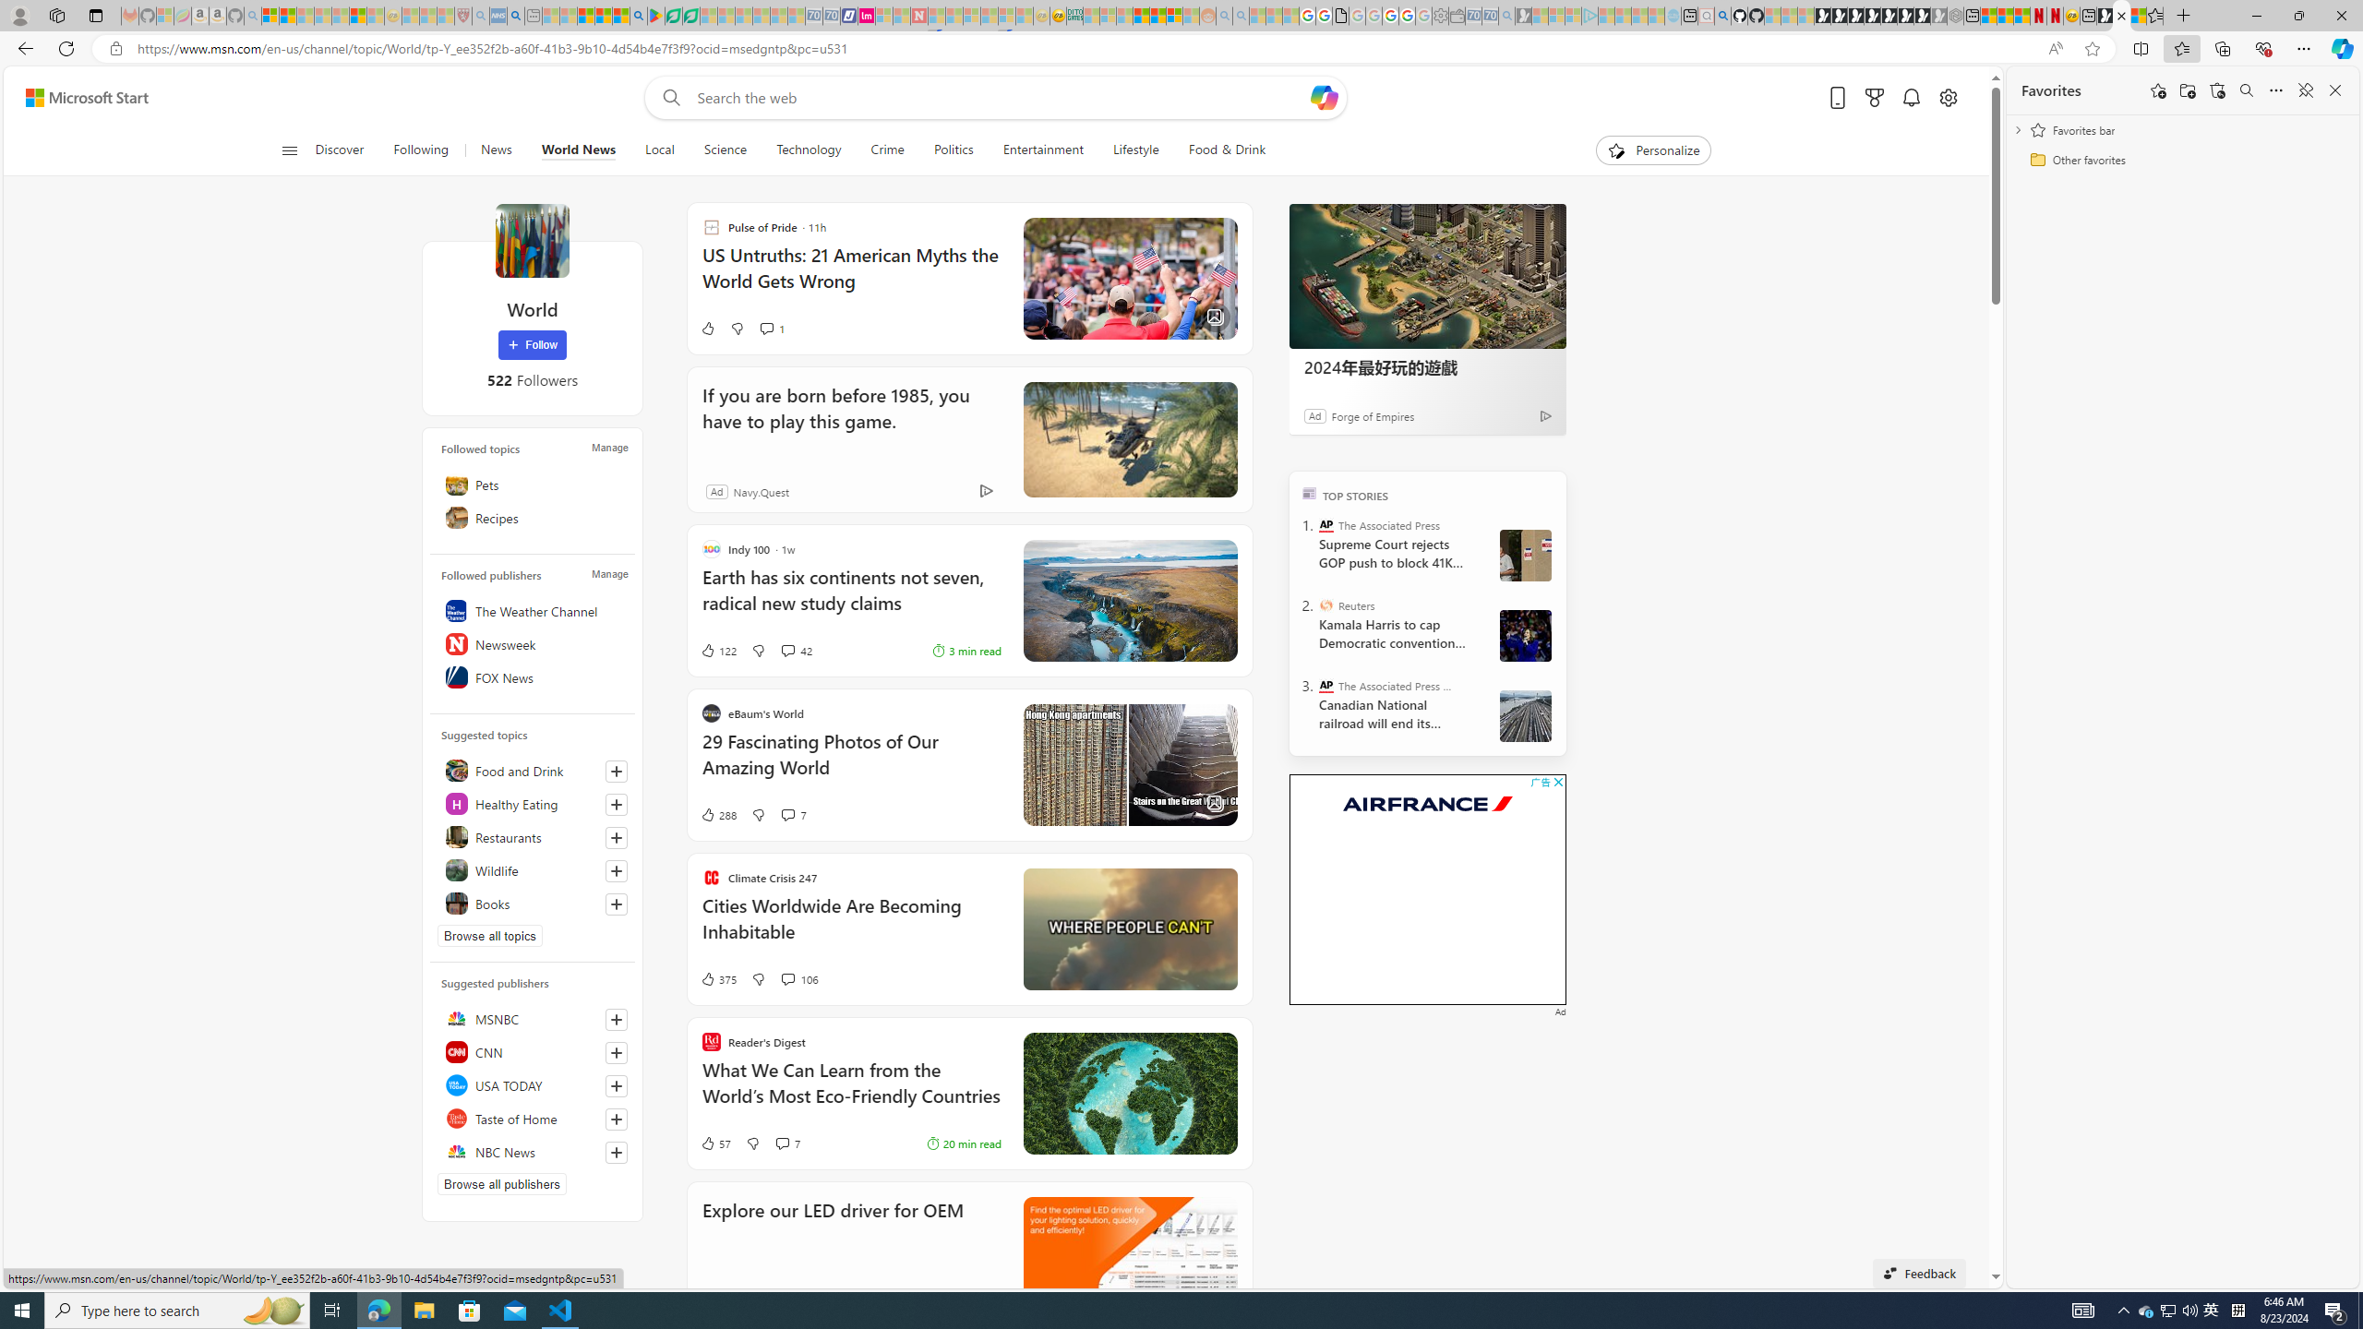 This screenshot has height=1329, width=2363. What do you see at coordinates (532, 1119) in the screenshot?
I see `Taste of Home` at bounding box center [532, 1119].